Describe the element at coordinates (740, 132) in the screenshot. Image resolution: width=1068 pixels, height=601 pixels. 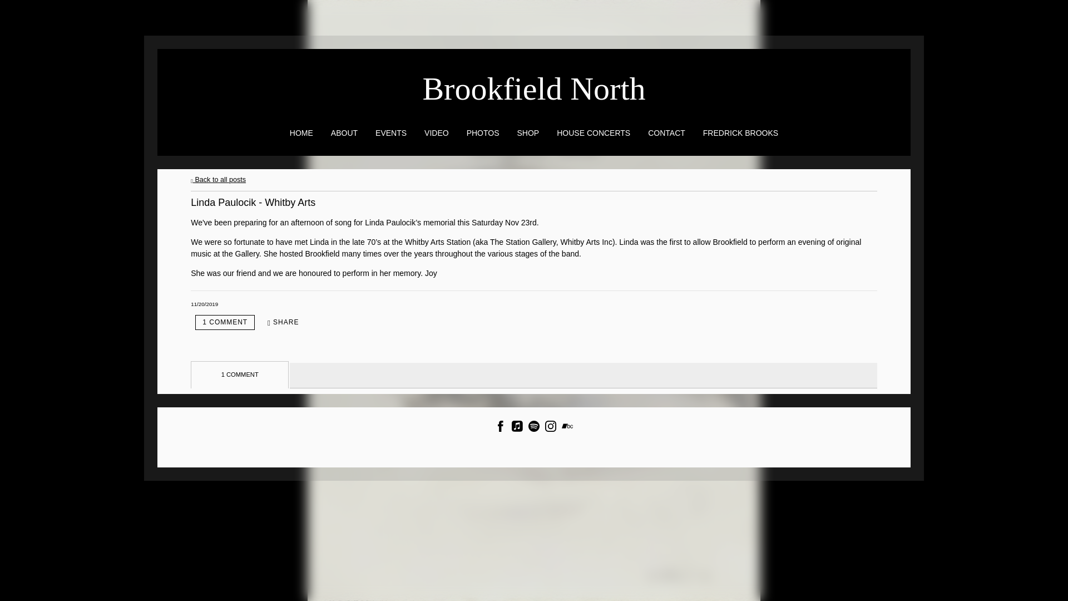
I see `FREDRICK BROOKS` at that location.